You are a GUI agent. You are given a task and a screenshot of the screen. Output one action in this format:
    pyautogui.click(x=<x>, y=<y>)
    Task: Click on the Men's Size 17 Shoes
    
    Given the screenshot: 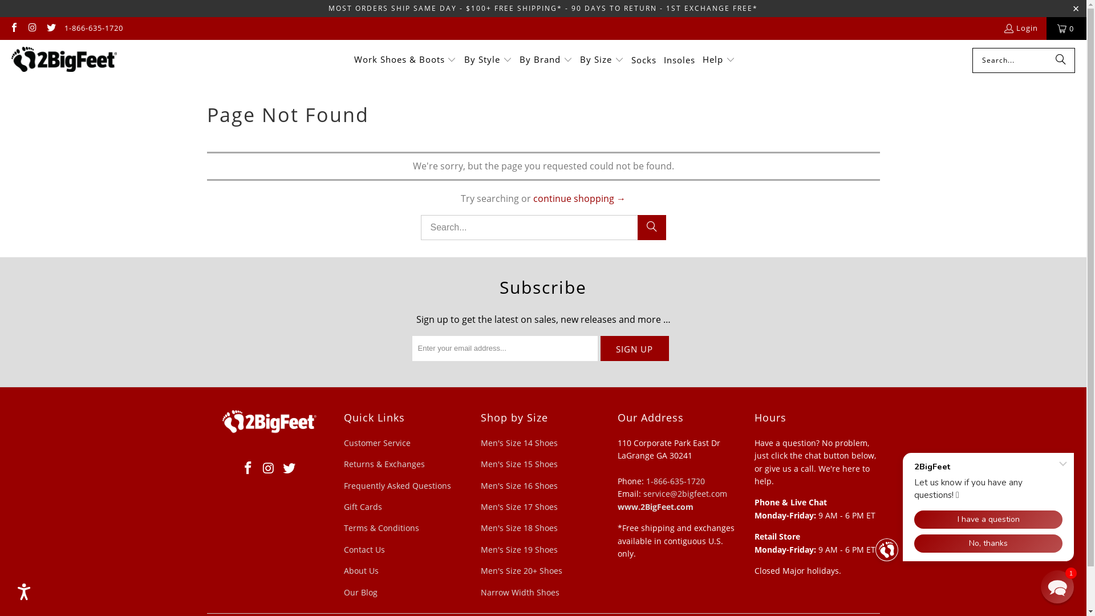 What is the action you would take?
    pyautogui.click(x=519, y=506)
    